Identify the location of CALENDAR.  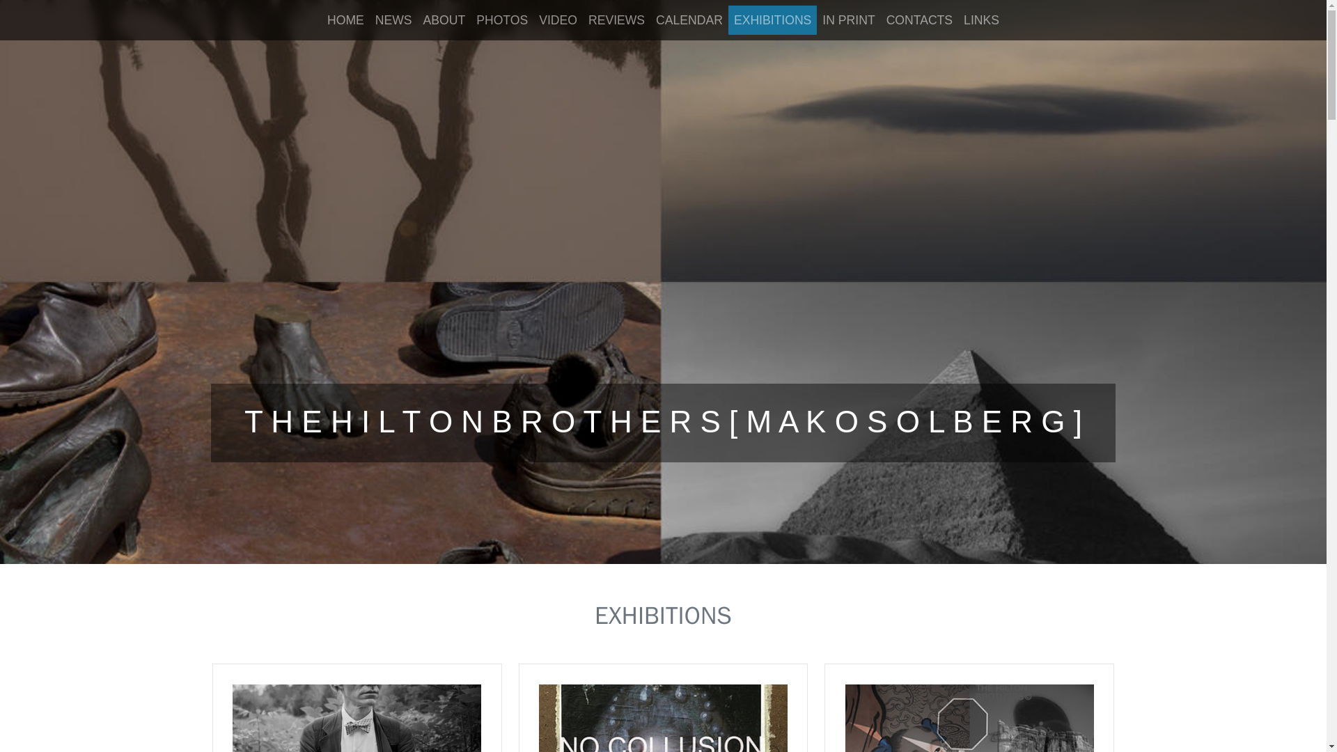
(689, 19).